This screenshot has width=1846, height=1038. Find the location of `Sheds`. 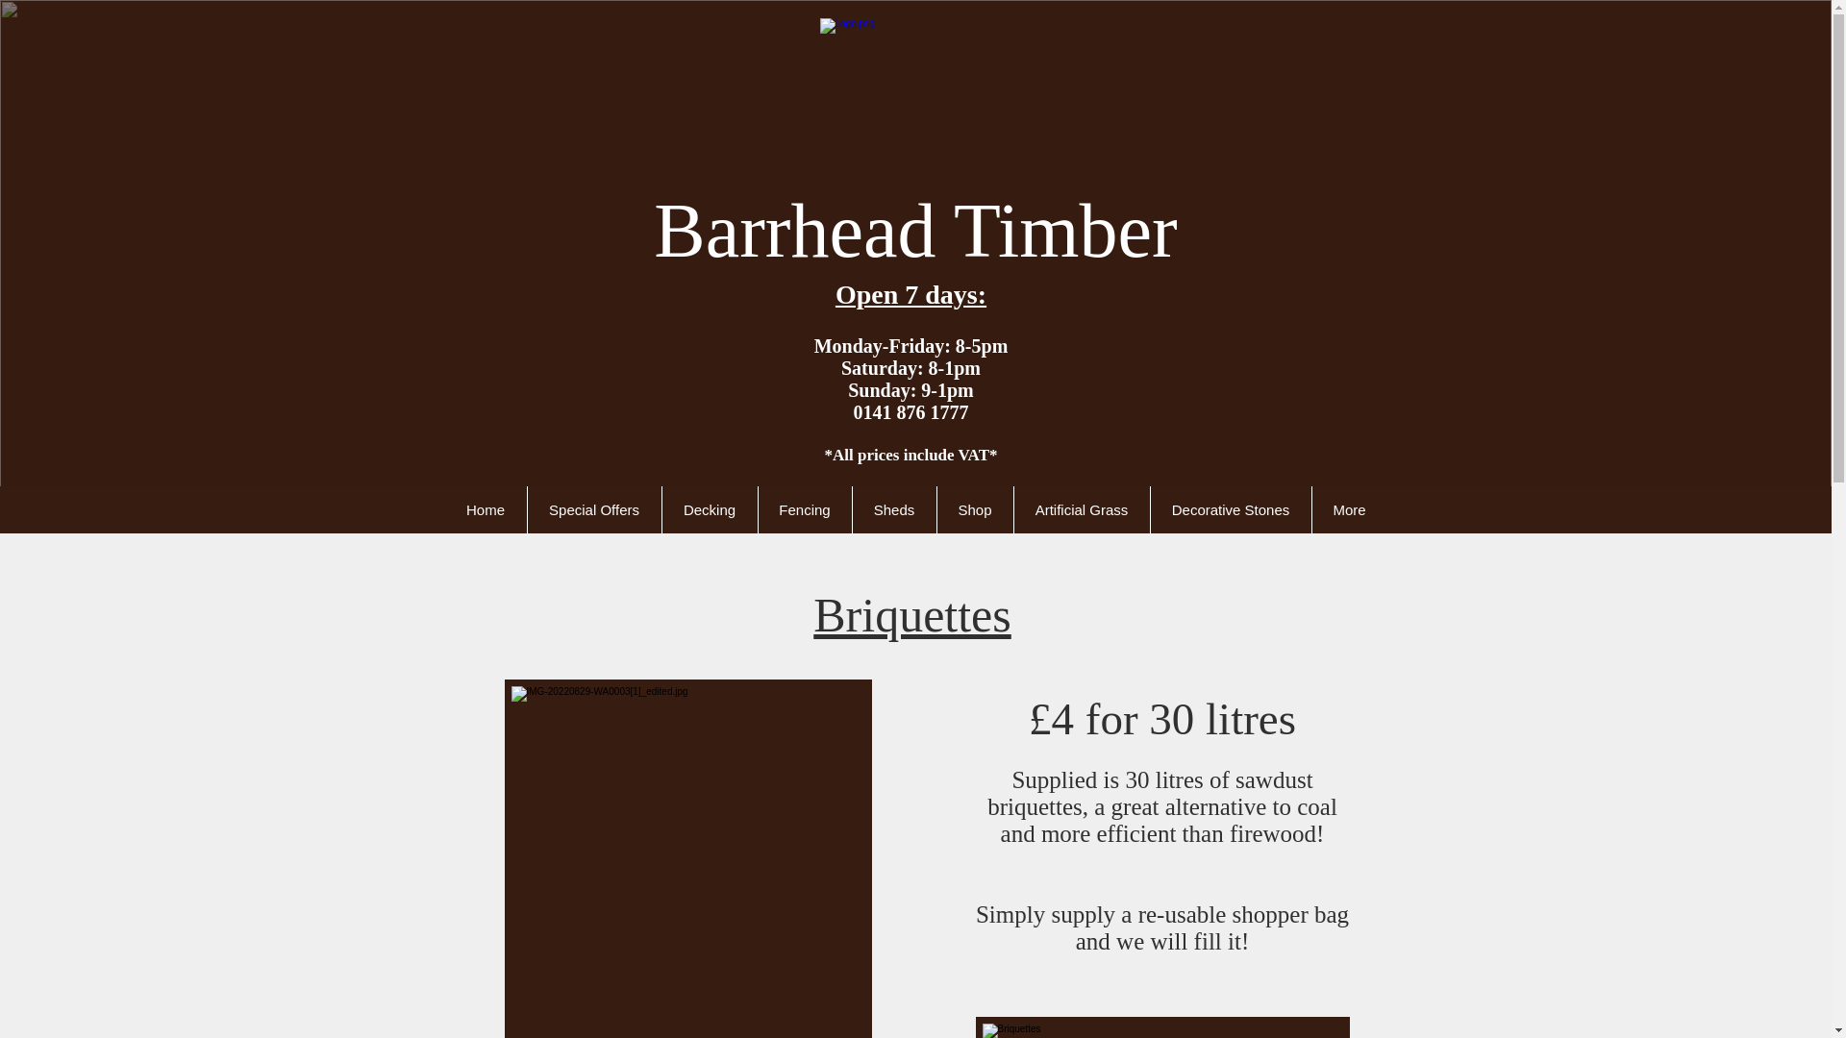

Sheds is located at coordinates (893, 509).